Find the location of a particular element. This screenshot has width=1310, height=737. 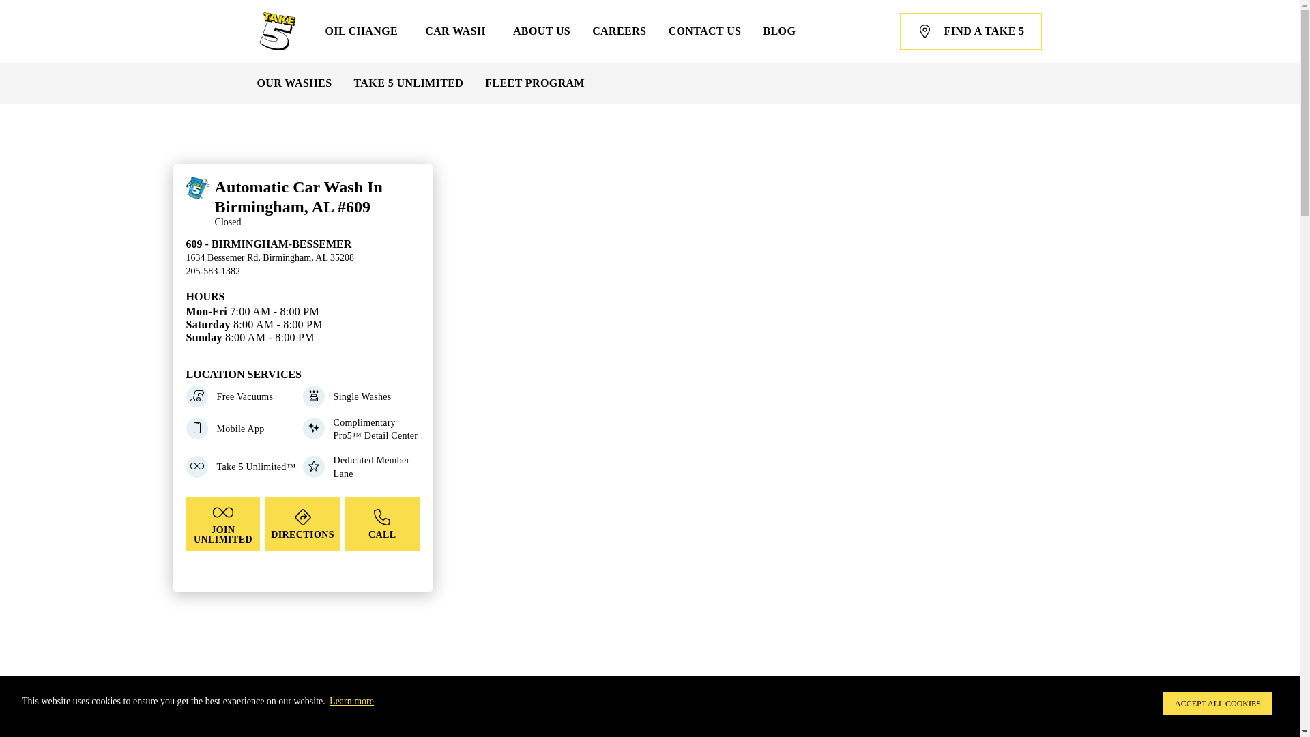

TAKE 5 UNLIMITED is located at coordinates (408, 83).